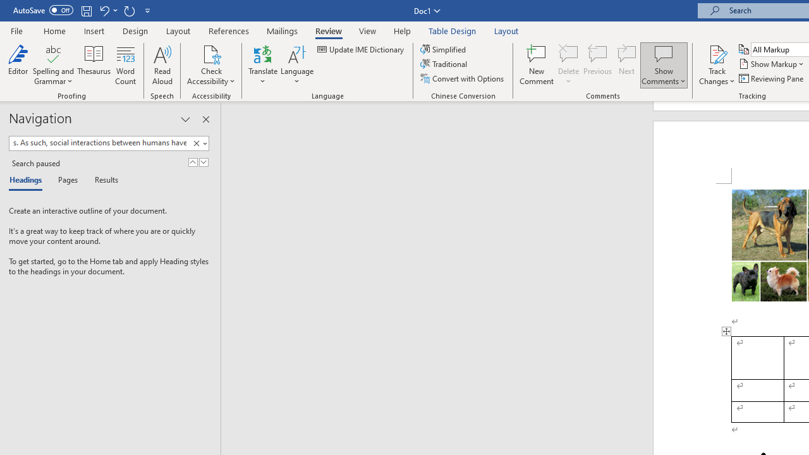 The width and height of the screenshot is (809, 455). I want to click on Insert, so click(95, 30).